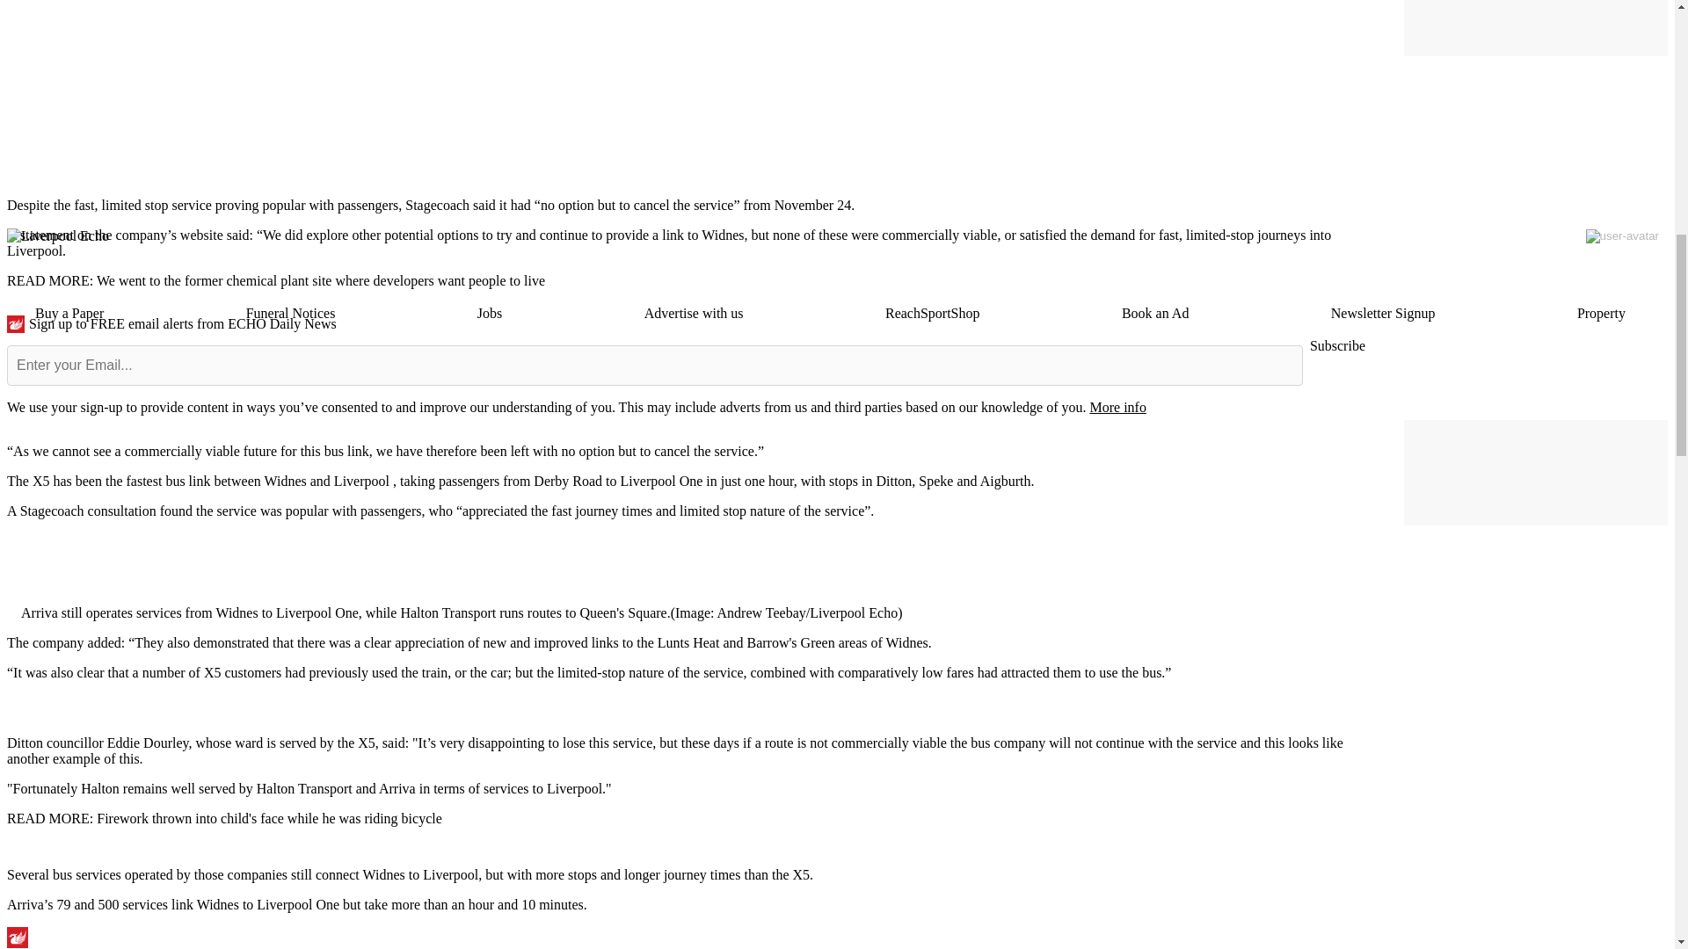 The height and width of the screenshot is (949, 1688). What do you see at coordinates (1337, 346) in the screenshot?
I see `Subscribe` at bounding box center [1337, 346].